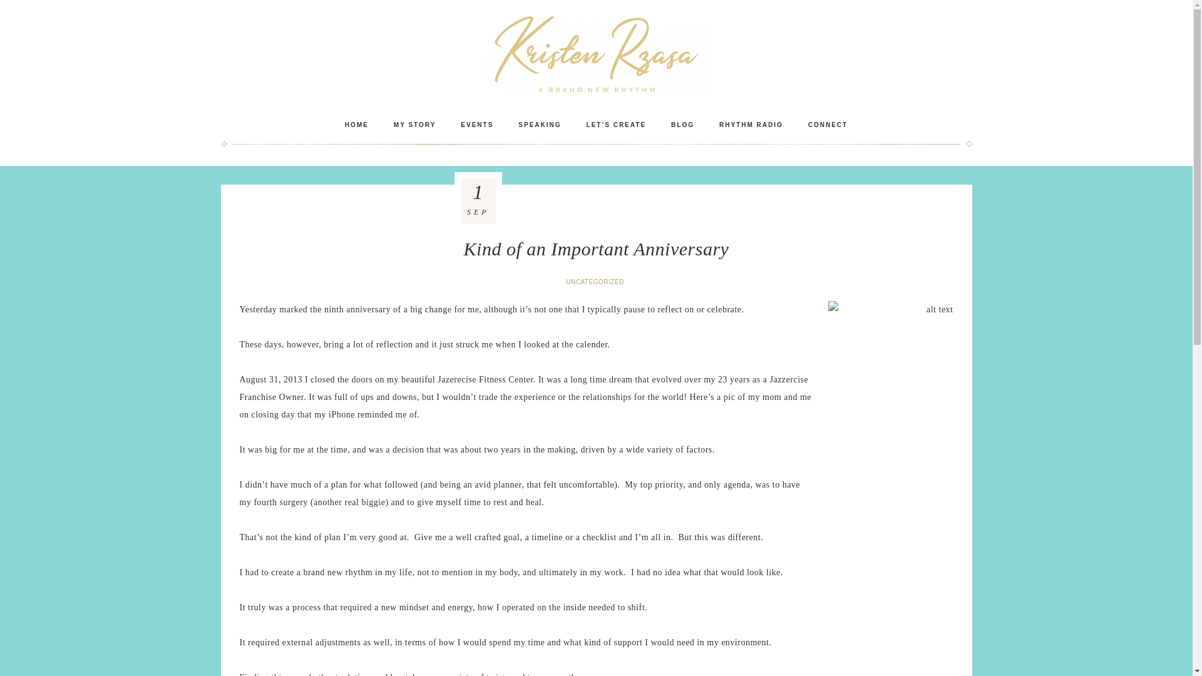 The width and height of the screenshot is (1202, 676). What do you see at coordinates (540, 125) in the screenshot?
I see `SPEAKING` at bounding box center [540, 125].